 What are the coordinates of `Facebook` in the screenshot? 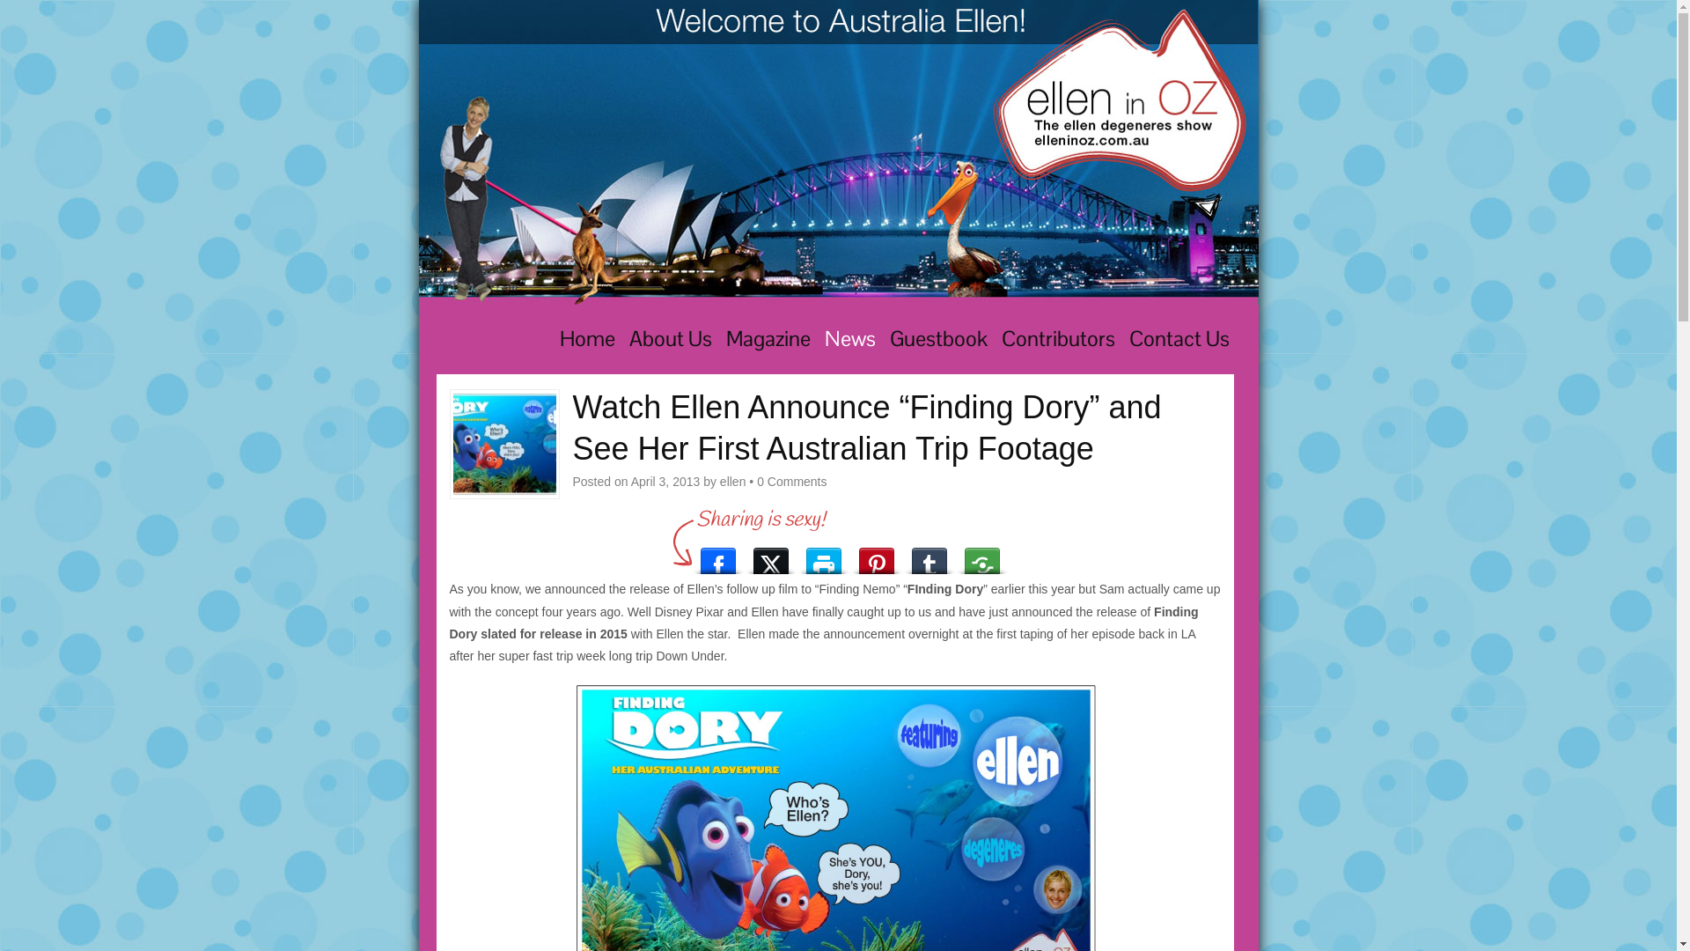 It's located at (718, 557).